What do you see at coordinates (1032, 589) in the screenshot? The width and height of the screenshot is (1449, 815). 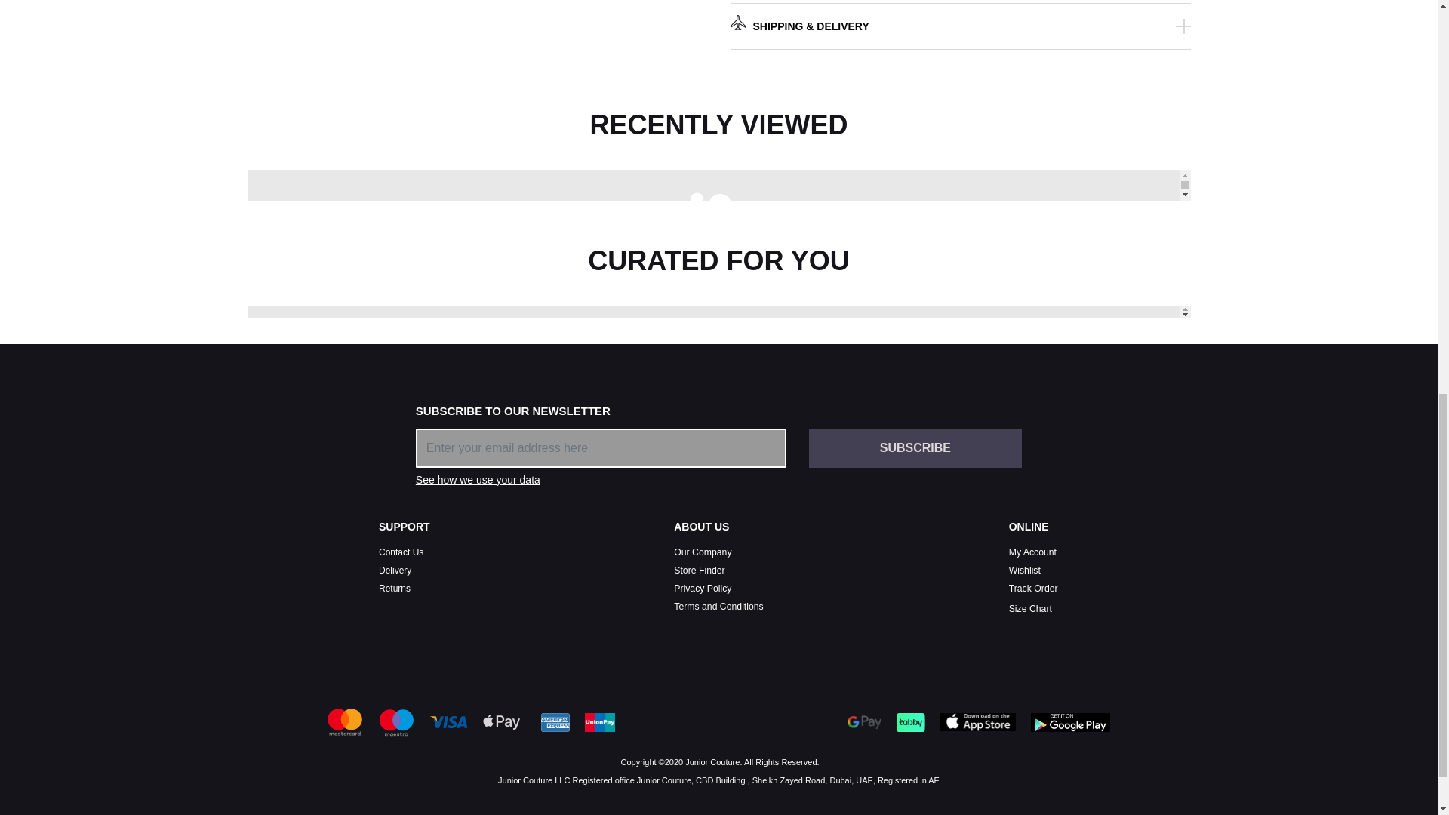 I see `Track Order` at bounding box center [1032, 589].